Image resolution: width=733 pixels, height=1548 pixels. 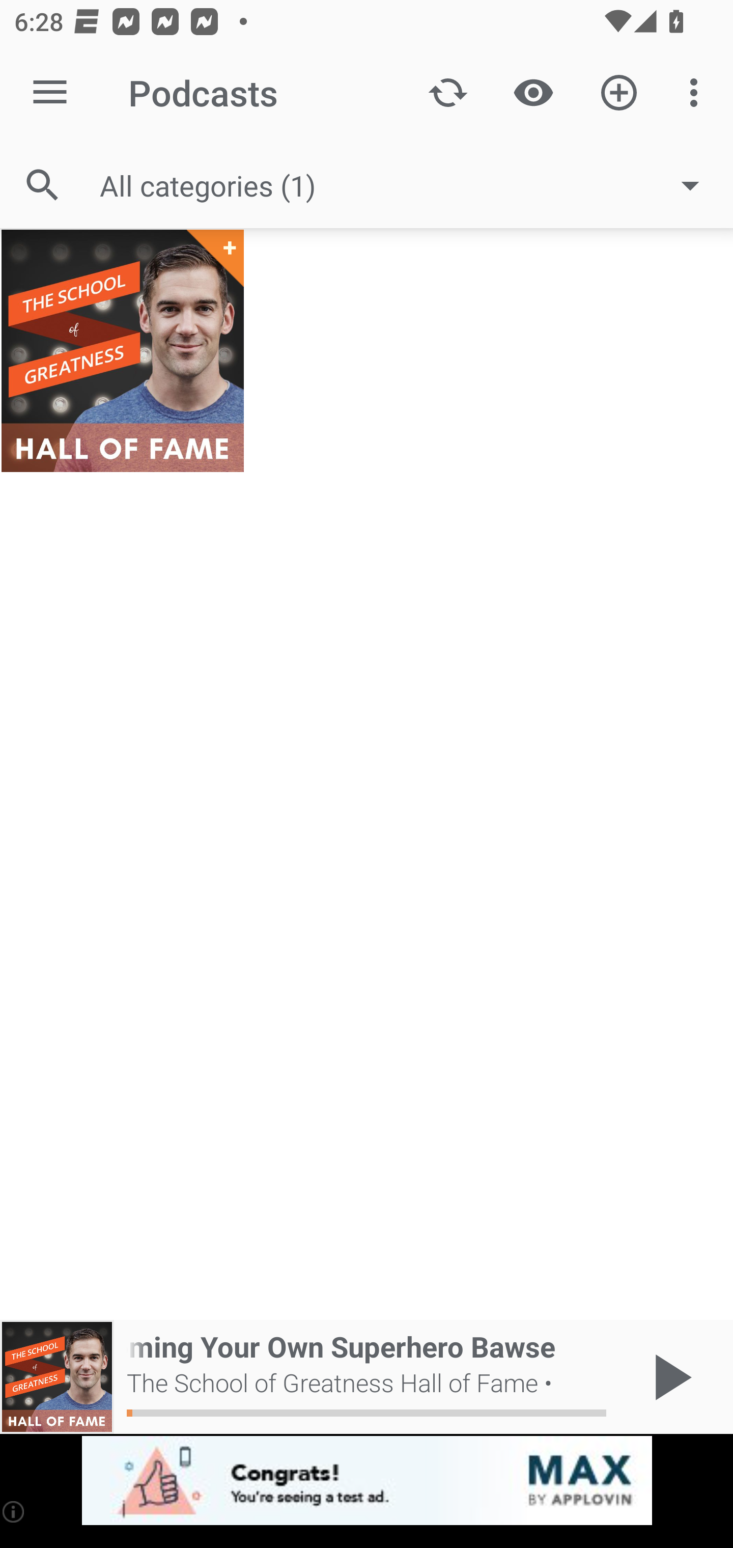 What do you see at coordinates (50, 93) in the screenshot?
I see `Open navigation sidebar` at bounding box center [50, 93].